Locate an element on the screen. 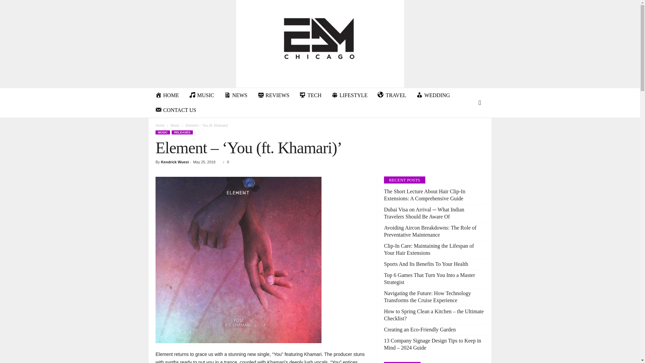  Home is located at coordinates (160, 126).